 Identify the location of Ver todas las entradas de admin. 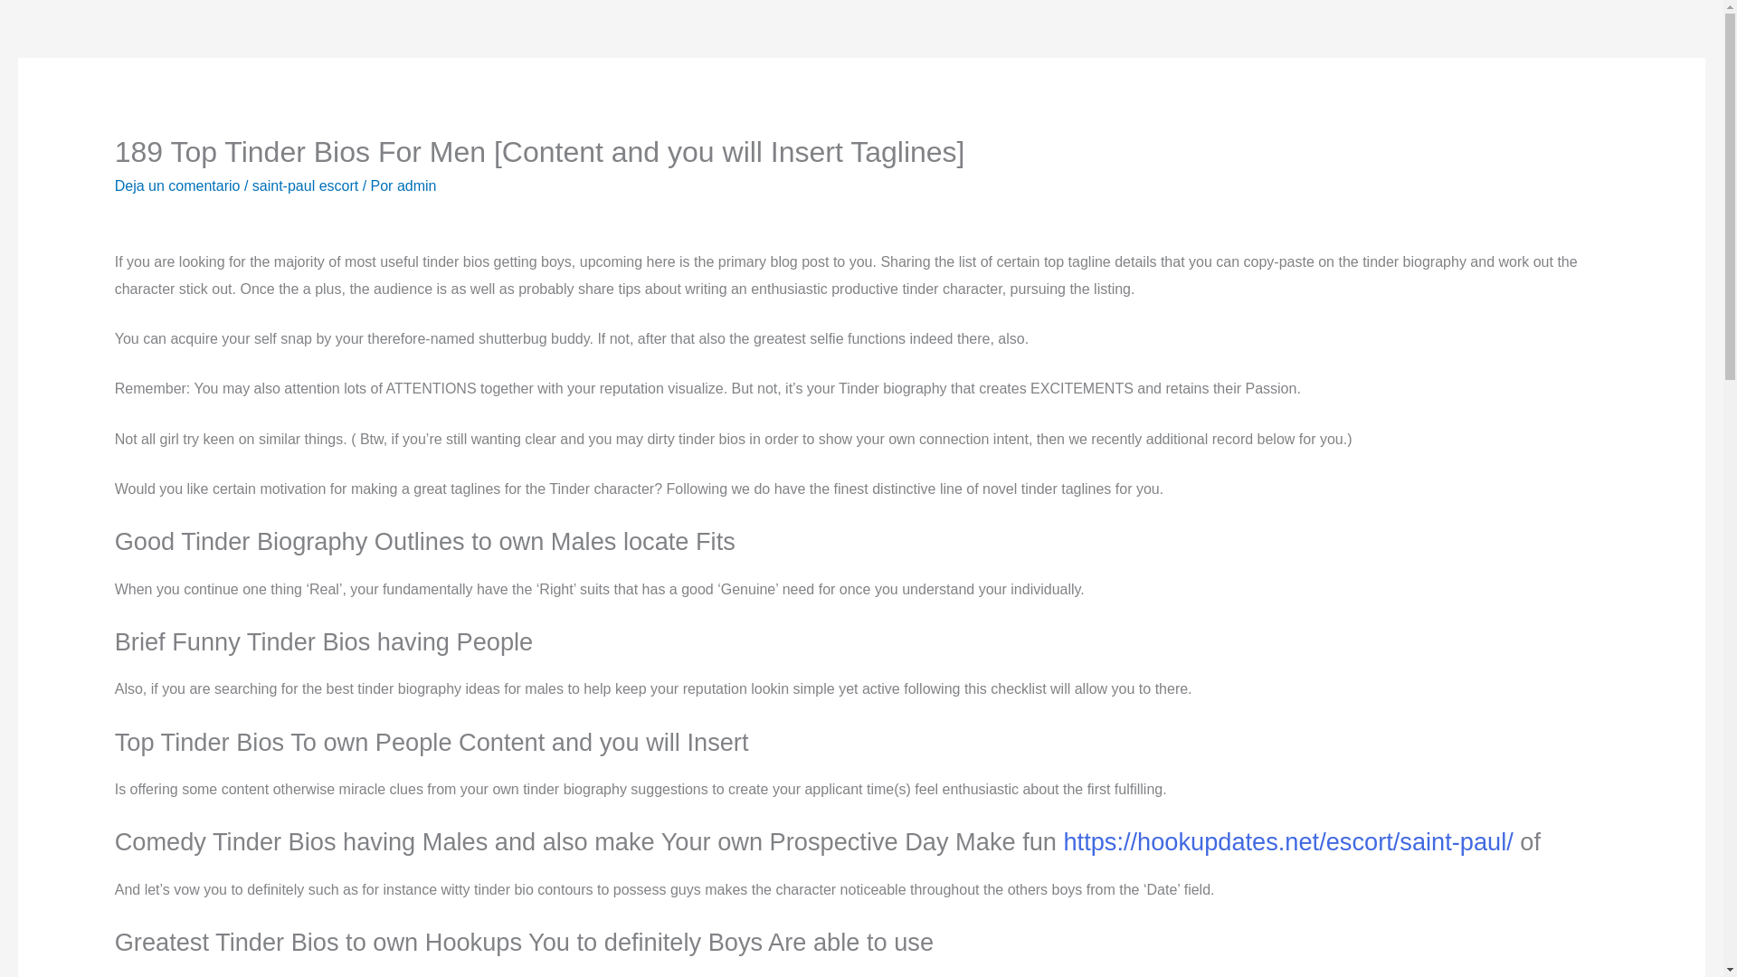
(417, 185).